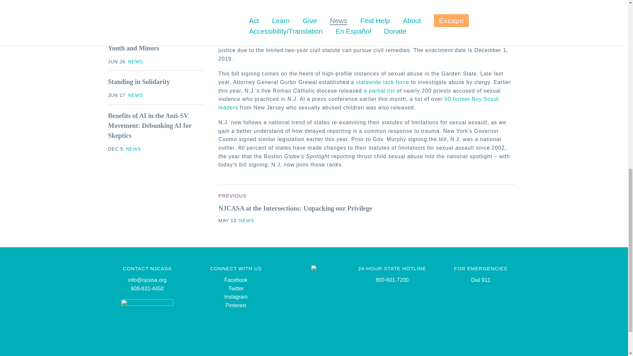  What do you see at coordinates (247, 220) in the screenshot?
I see `NEWS` at bounding box center [247, 220].